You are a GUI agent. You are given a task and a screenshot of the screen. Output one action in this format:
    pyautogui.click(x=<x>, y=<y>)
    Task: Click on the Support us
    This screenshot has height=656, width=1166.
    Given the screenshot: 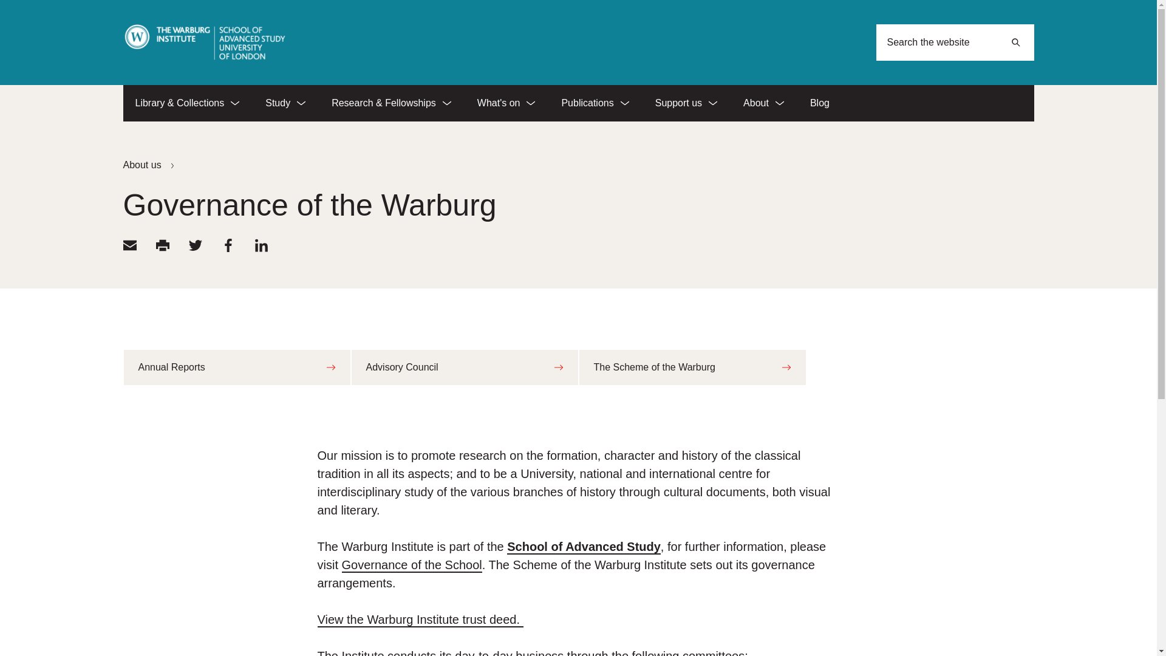 What is the action you would take?
    pyautogui.click(x=687, y=103)
    